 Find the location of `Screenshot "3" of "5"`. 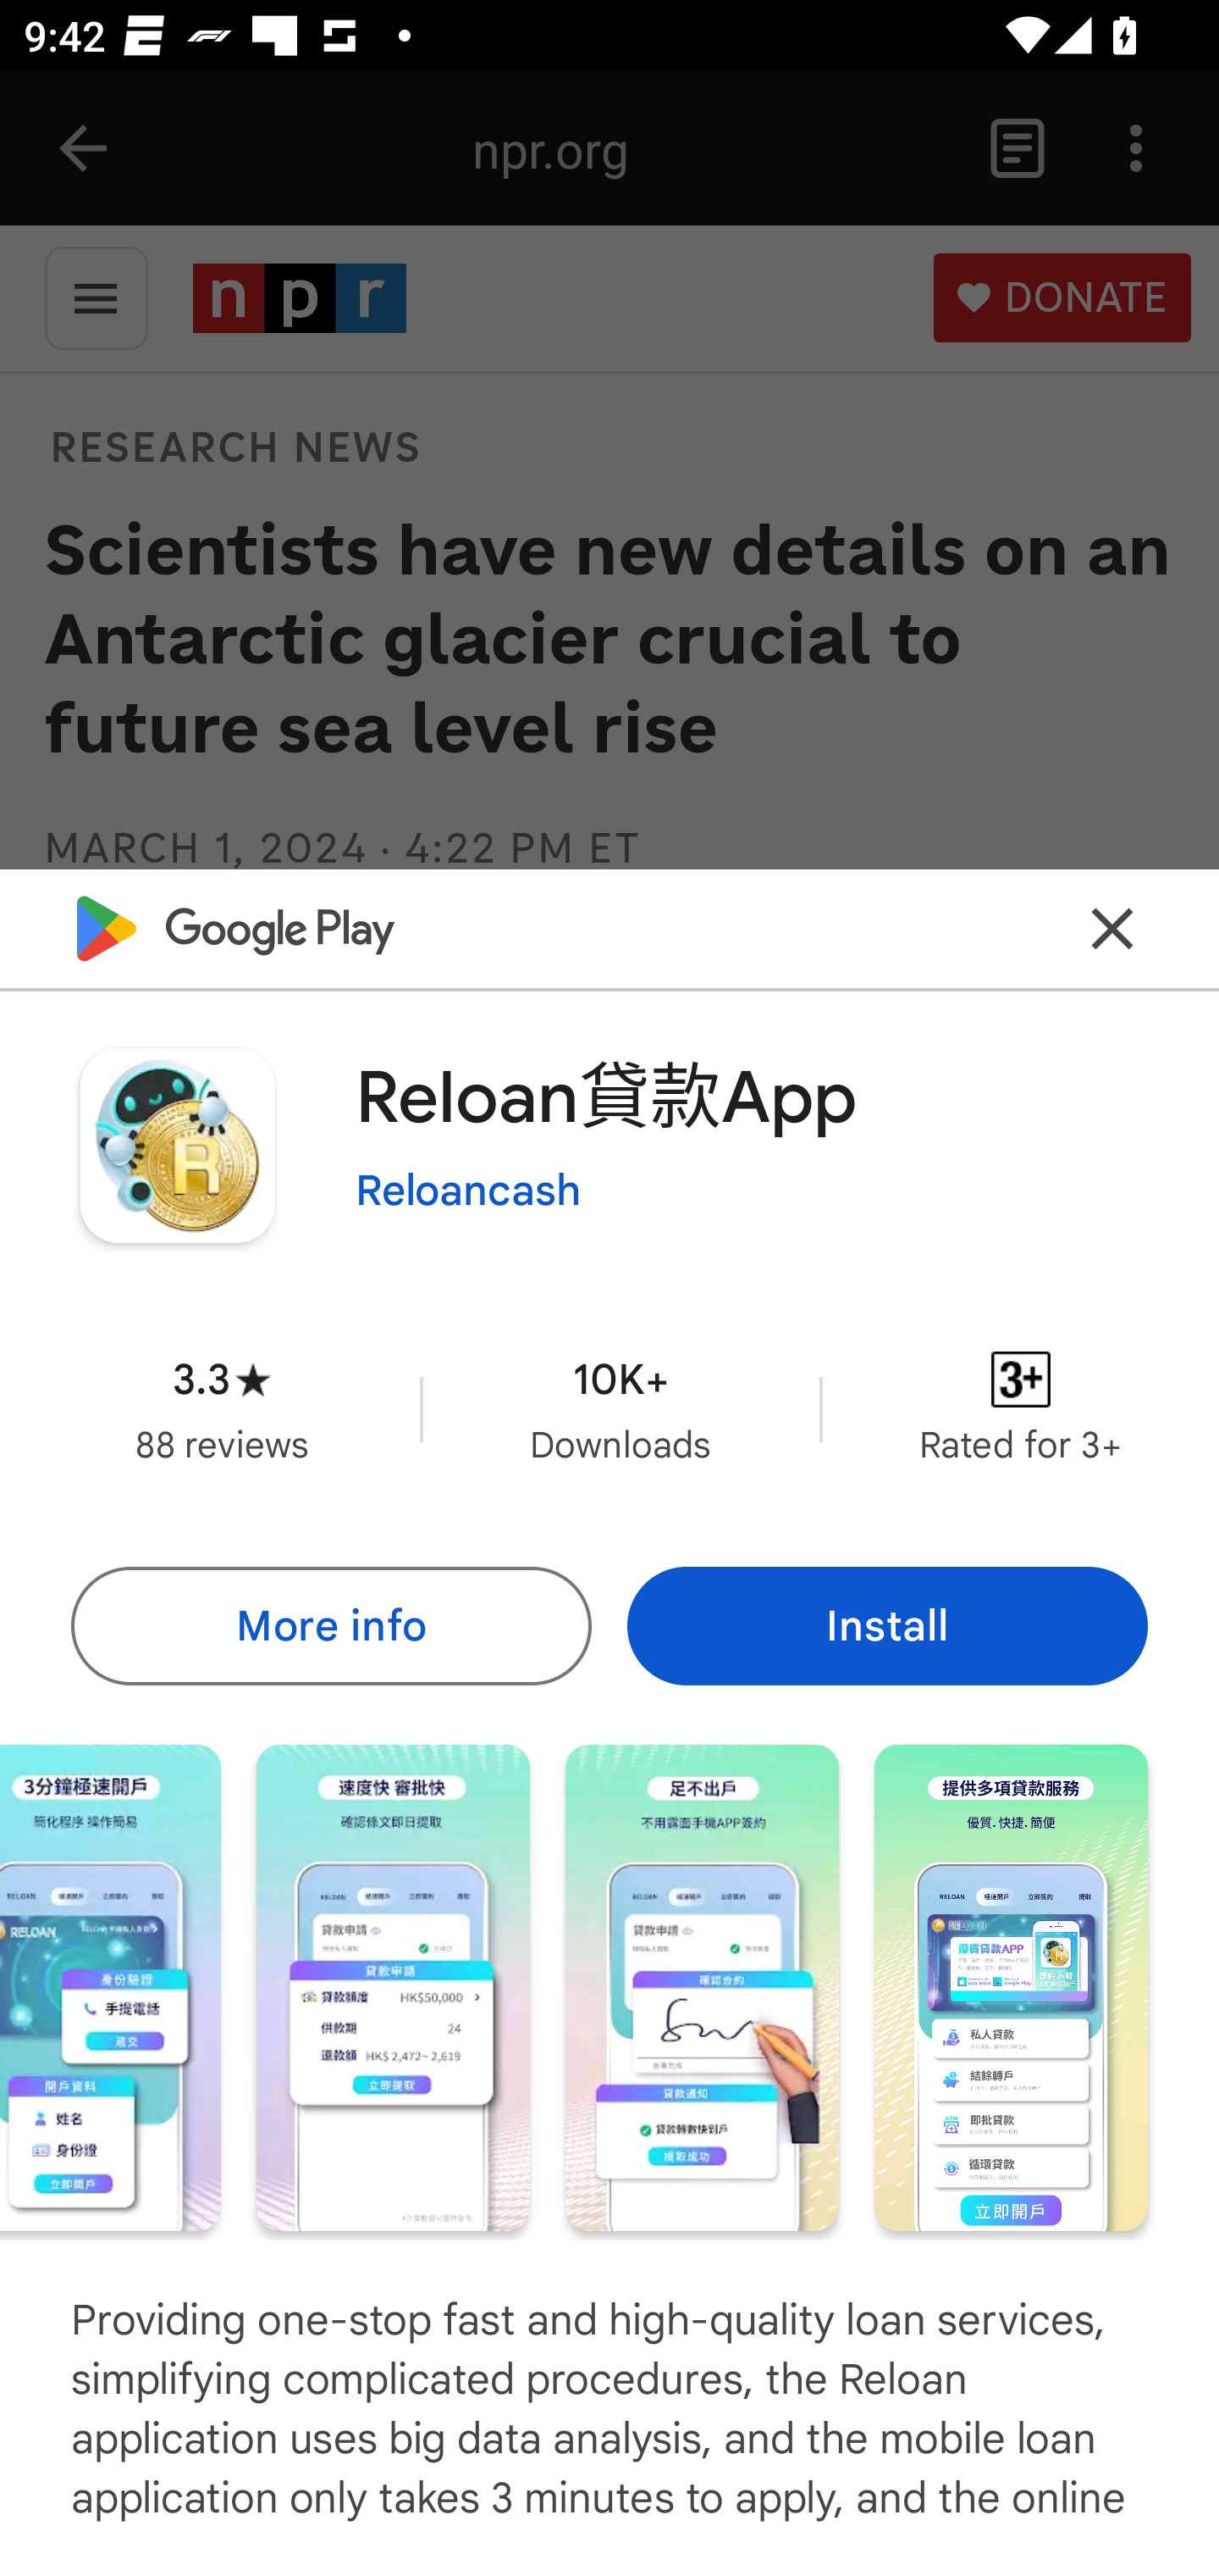

Screenshot "3" of "5" is located at coordinates (393, 1987).